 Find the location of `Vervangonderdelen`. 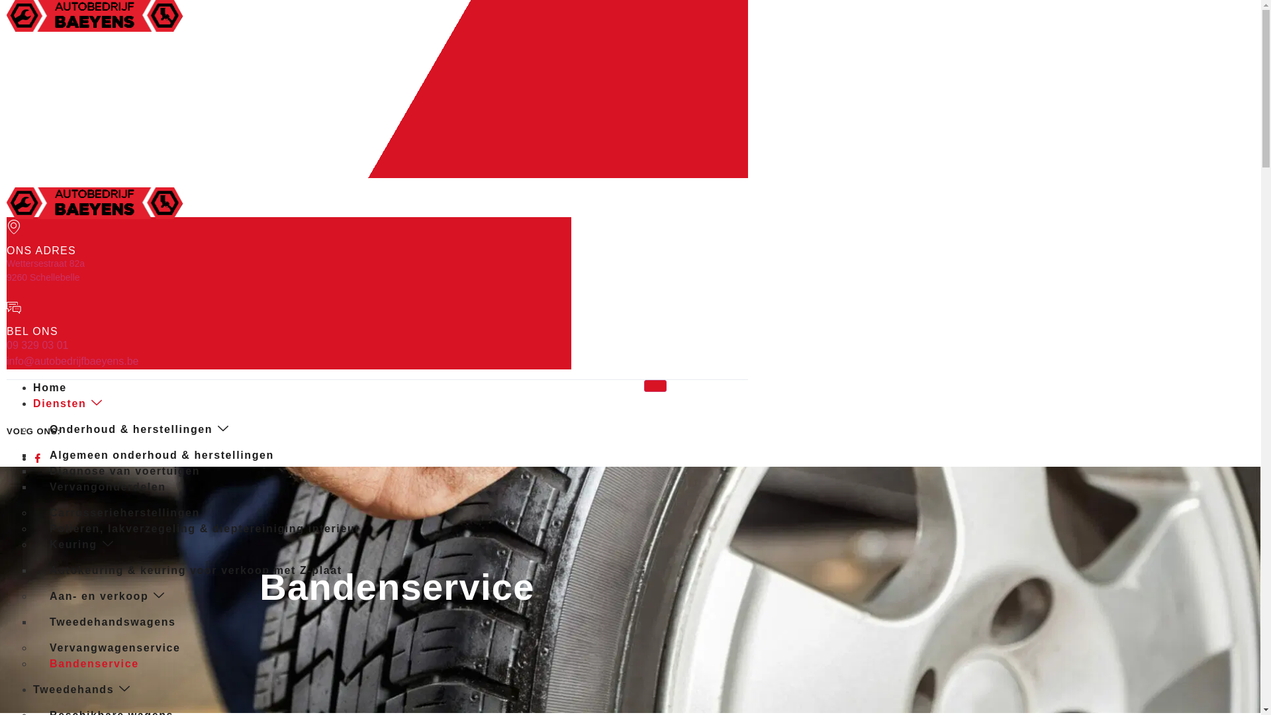

Vervangonderdelen is located at coordinates (108, 487).